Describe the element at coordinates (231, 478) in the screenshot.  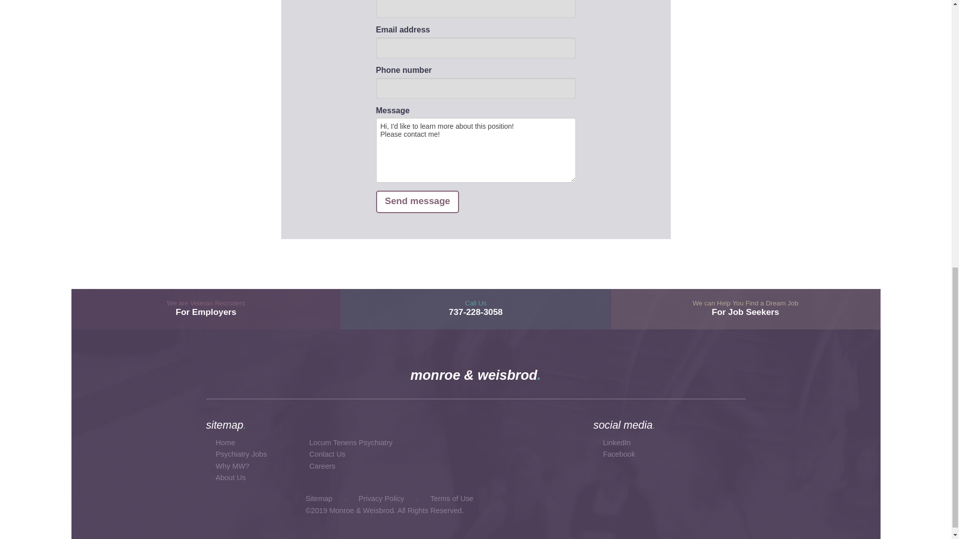
I see `Why MW?` at that location.